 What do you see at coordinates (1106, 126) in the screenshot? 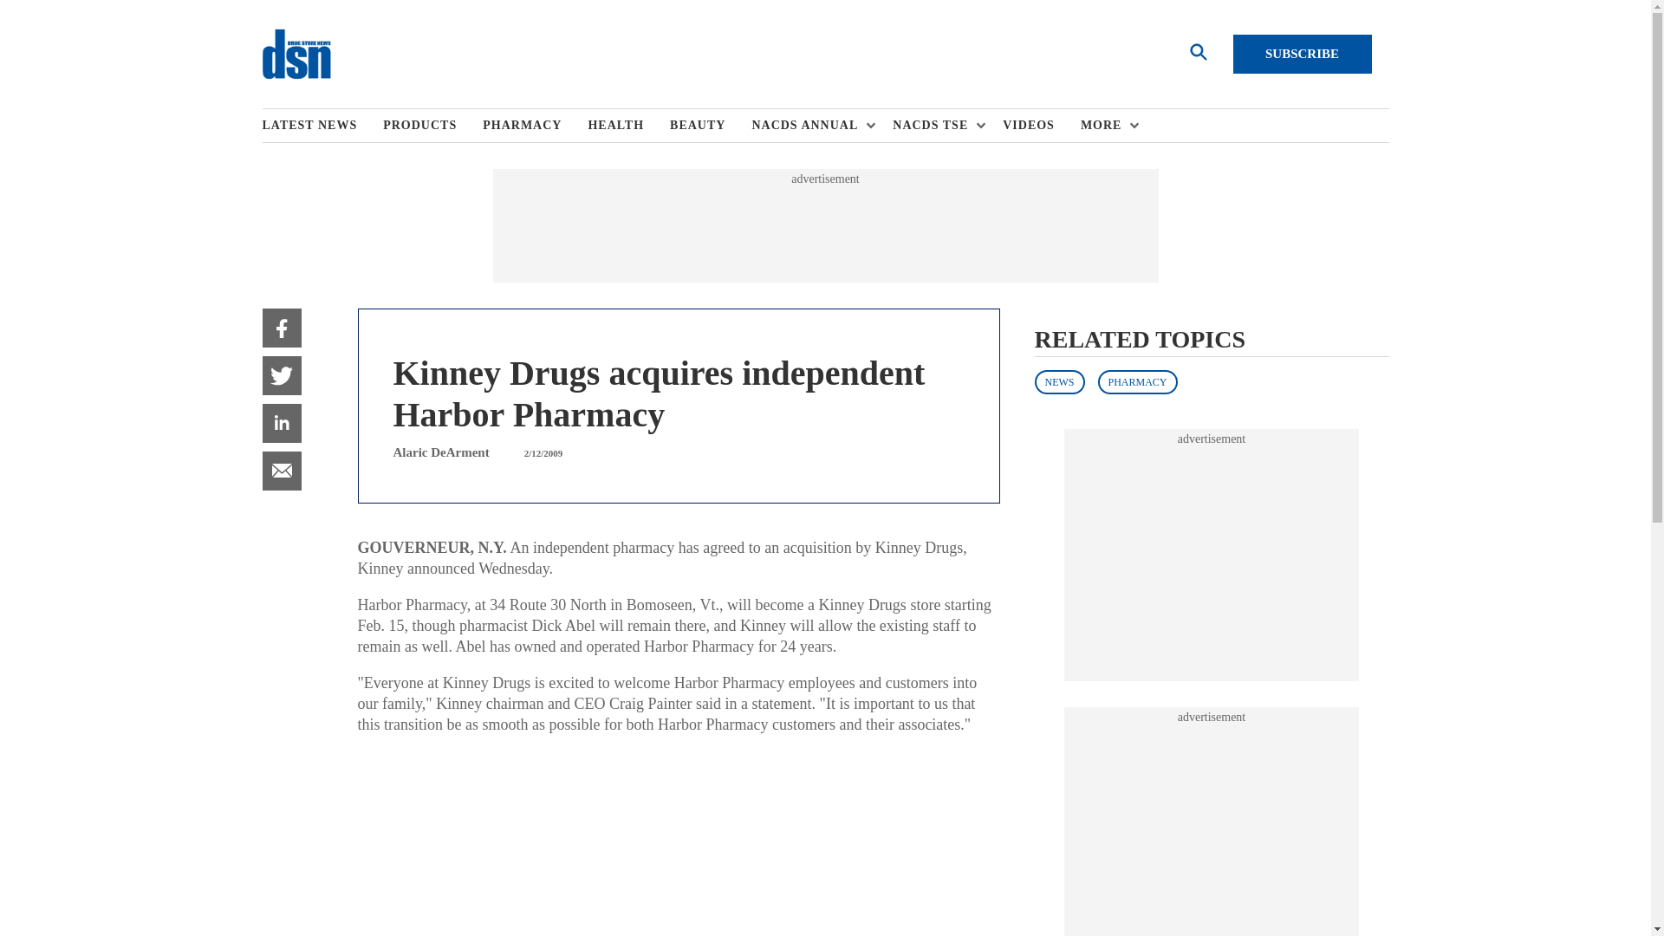
I see `MORE` at bounding box center [1106, 126].